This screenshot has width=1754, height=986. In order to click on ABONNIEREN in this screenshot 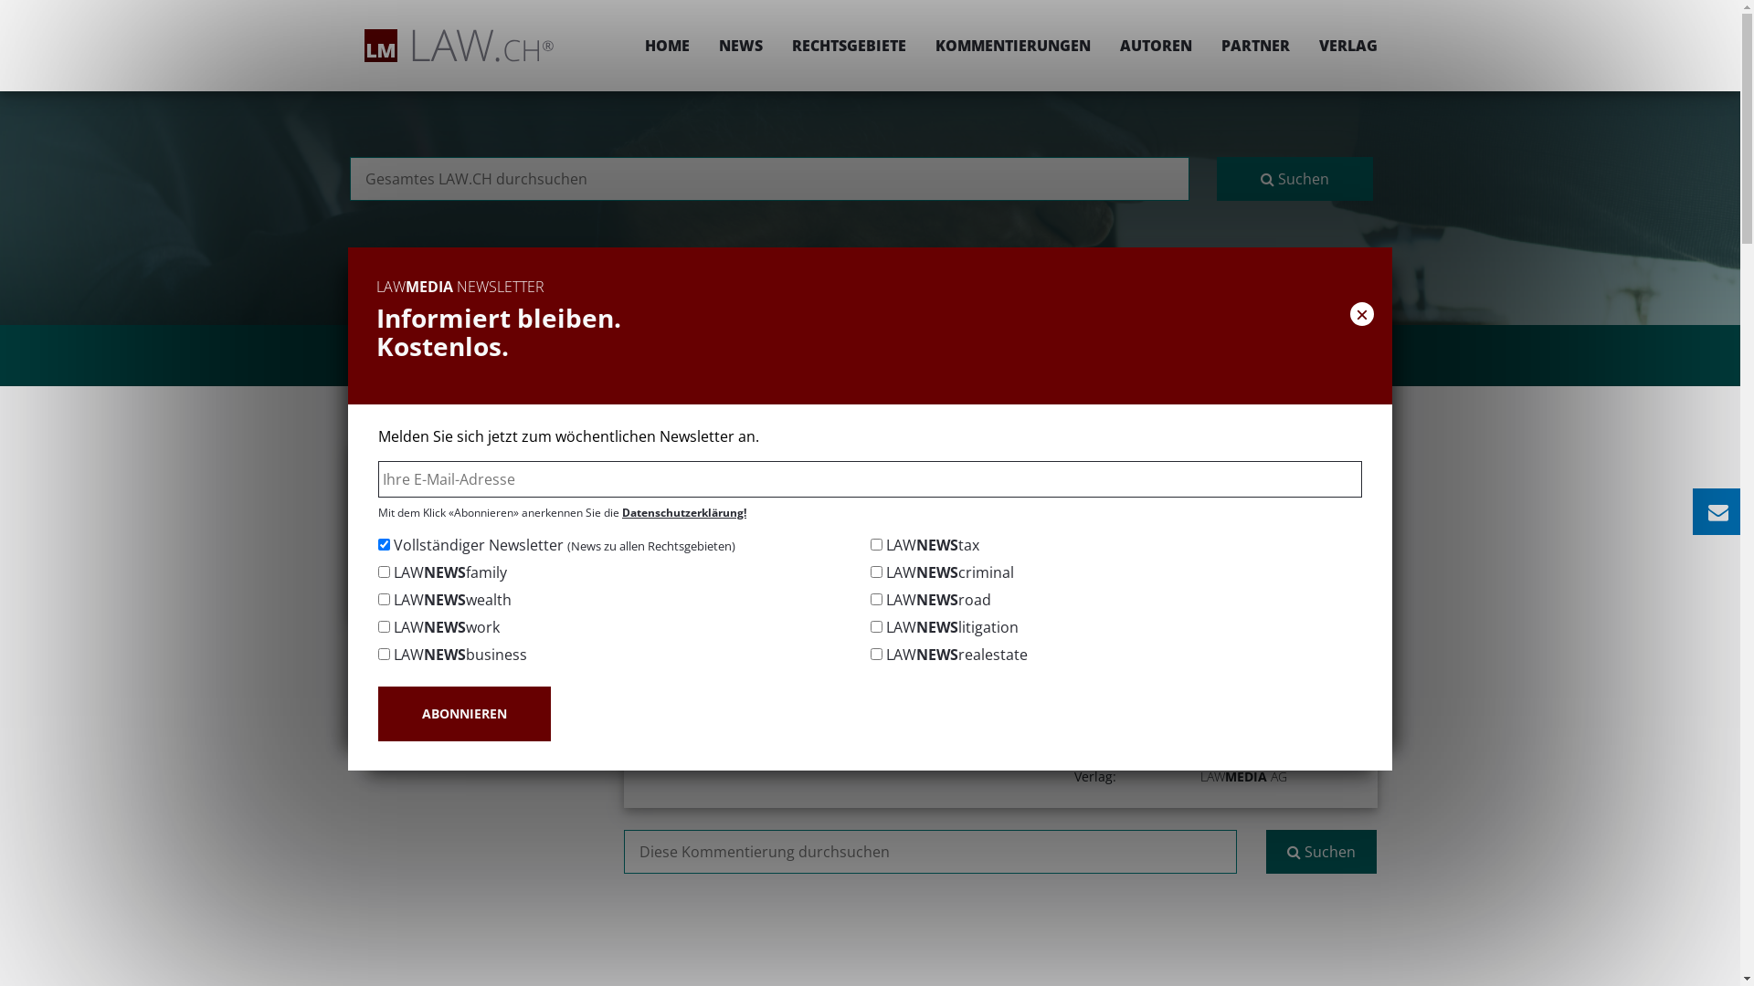, I will do `click(464, 714)`.